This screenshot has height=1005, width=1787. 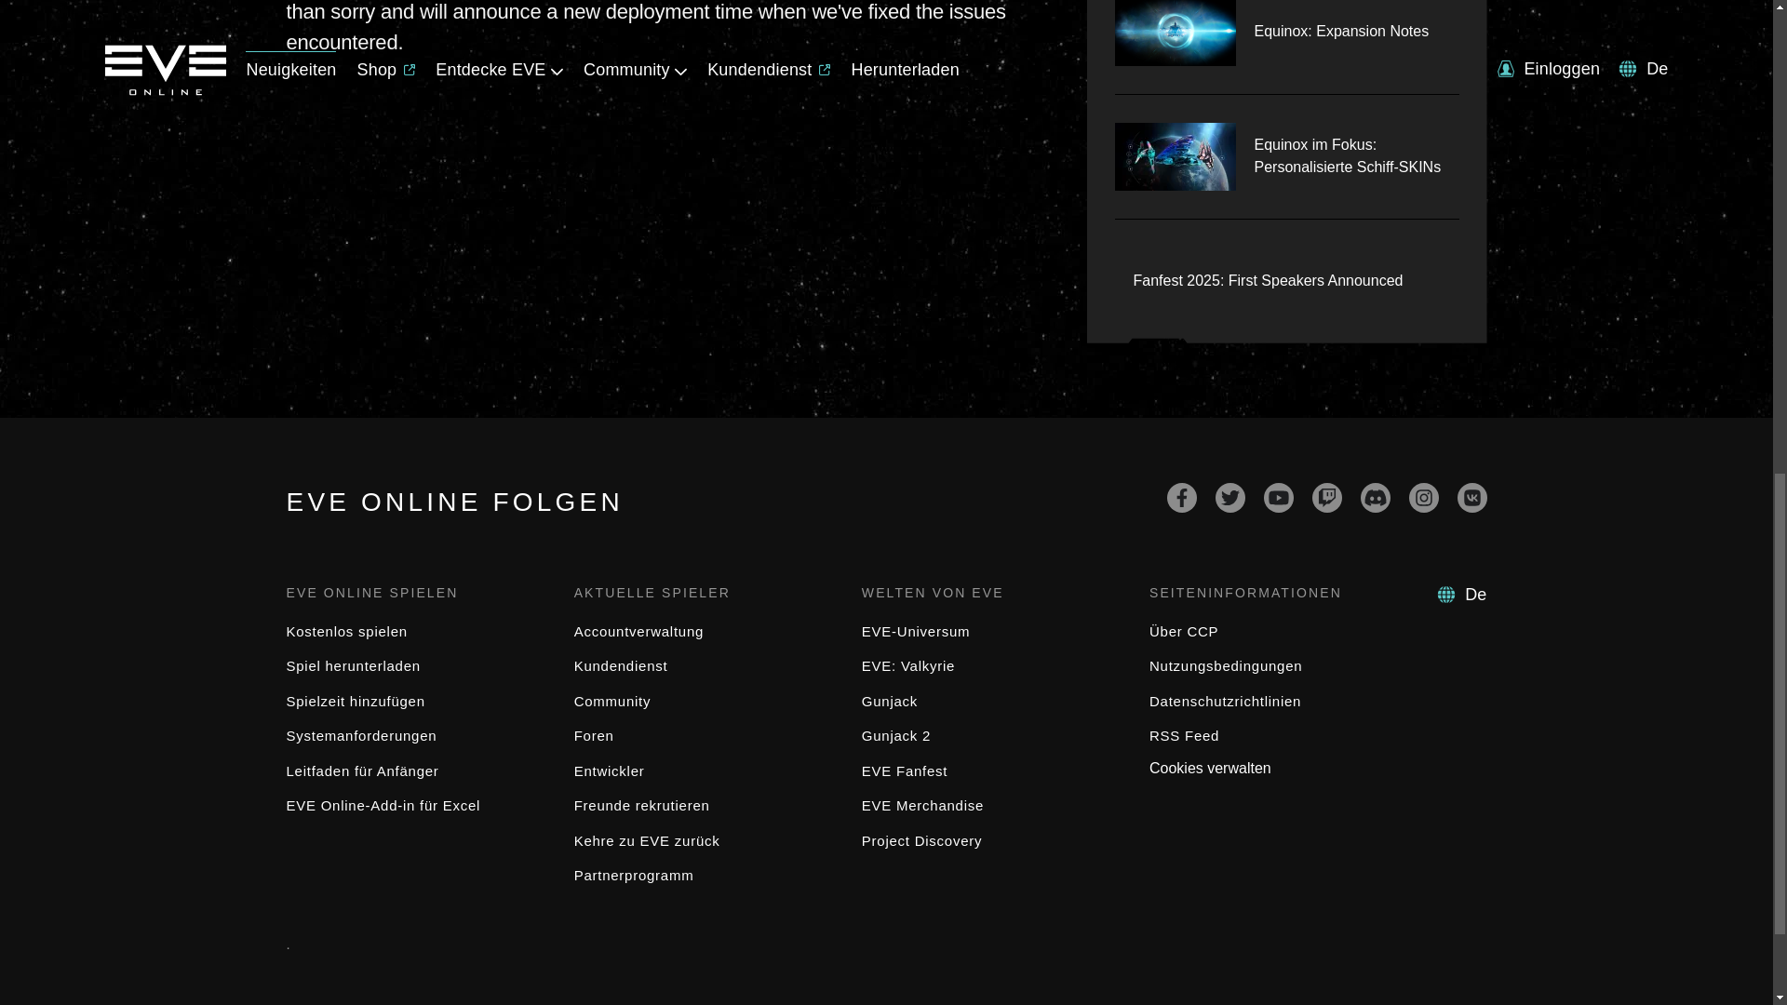 I want to click on VK, so click(x=1472, y=497).